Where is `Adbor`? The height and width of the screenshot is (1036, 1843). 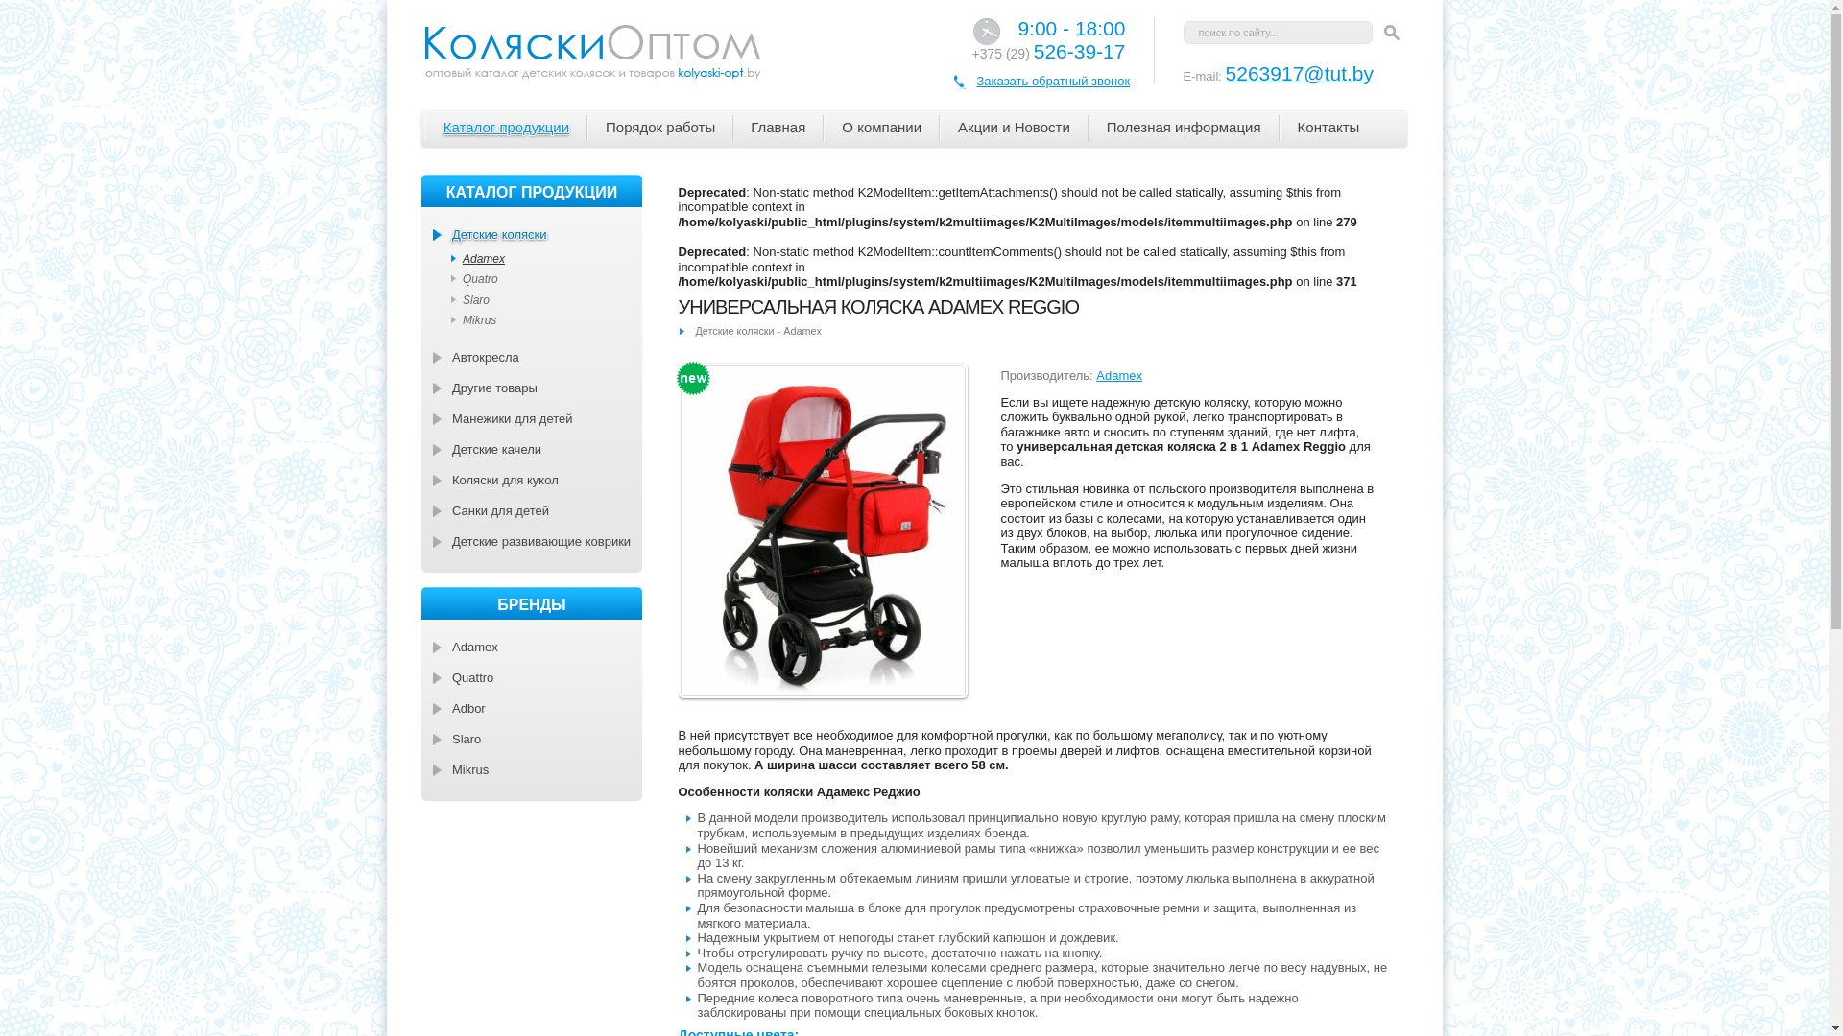
Adbor is located at coordinates (537, 708).